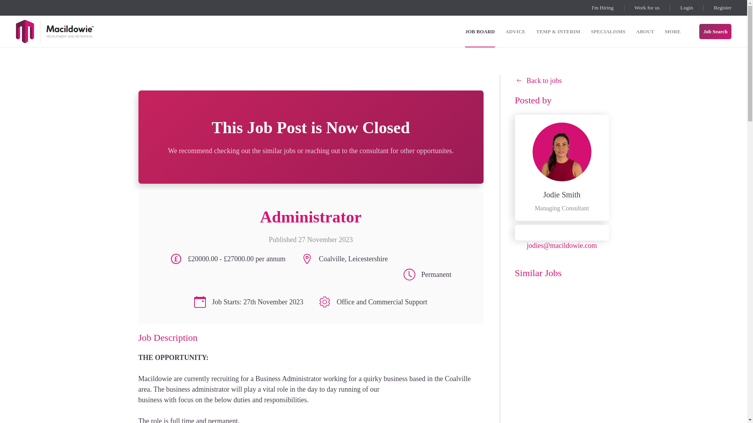 This screenshot has height=423, width=753. I want to click on Register, so click(722, 8).